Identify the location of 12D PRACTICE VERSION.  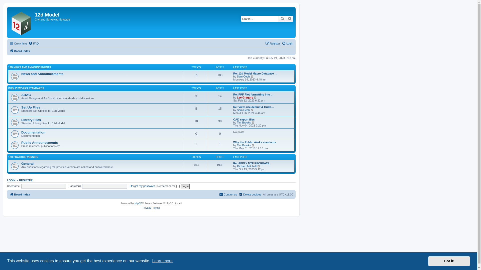
(23, 157).